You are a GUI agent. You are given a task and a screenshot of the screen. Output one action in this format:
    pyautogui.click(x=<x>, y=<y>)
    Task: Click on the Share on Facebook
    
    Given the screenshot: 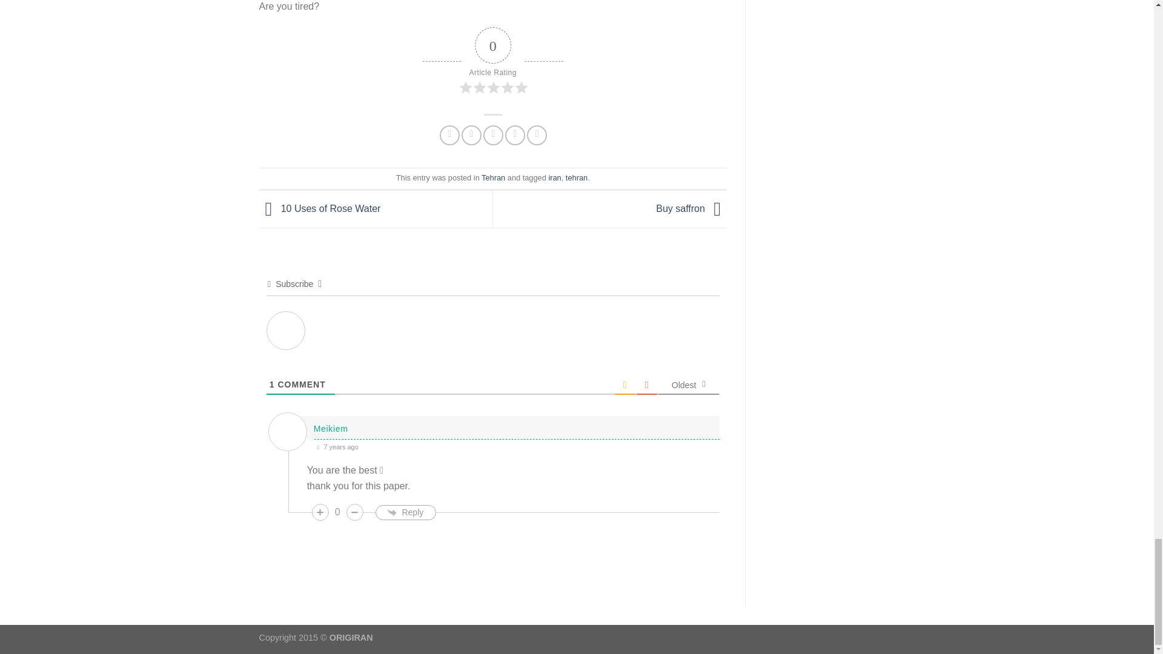 What is the action you would take?
    pyautogui.click(x=449, y=135)
    